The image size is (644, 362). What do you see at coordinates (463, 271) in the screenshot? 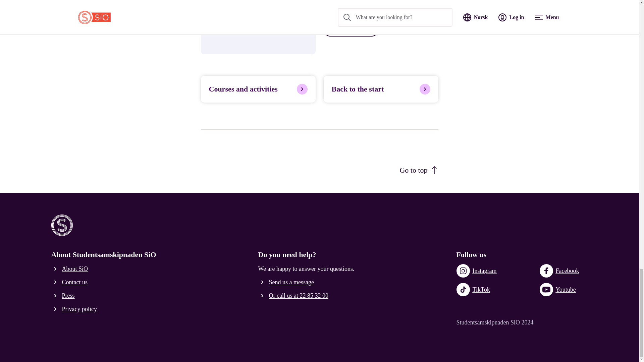
I see `instagram-icon` at bounding box center [463, 271].